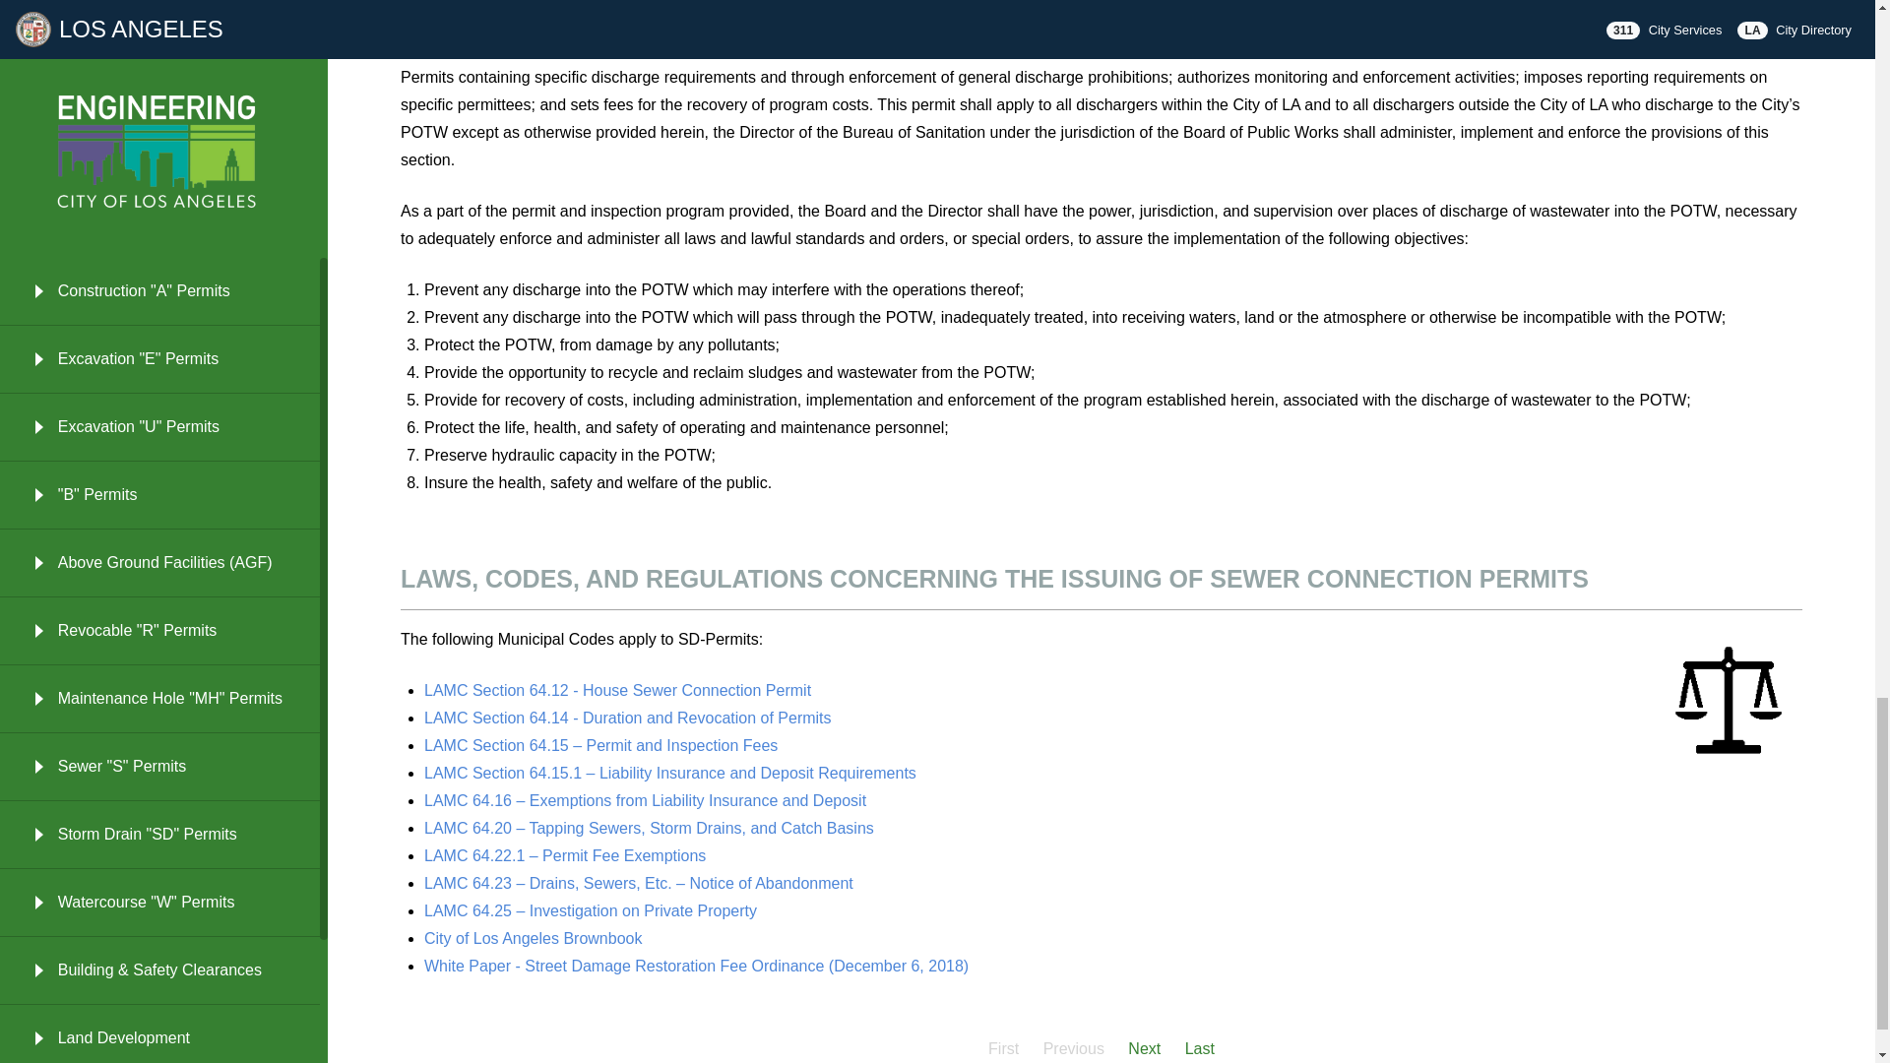  What do you see at coordinates (677, 49) in the screenshot?
I see `LAMC 64.30` at bounding box center [677, 49].